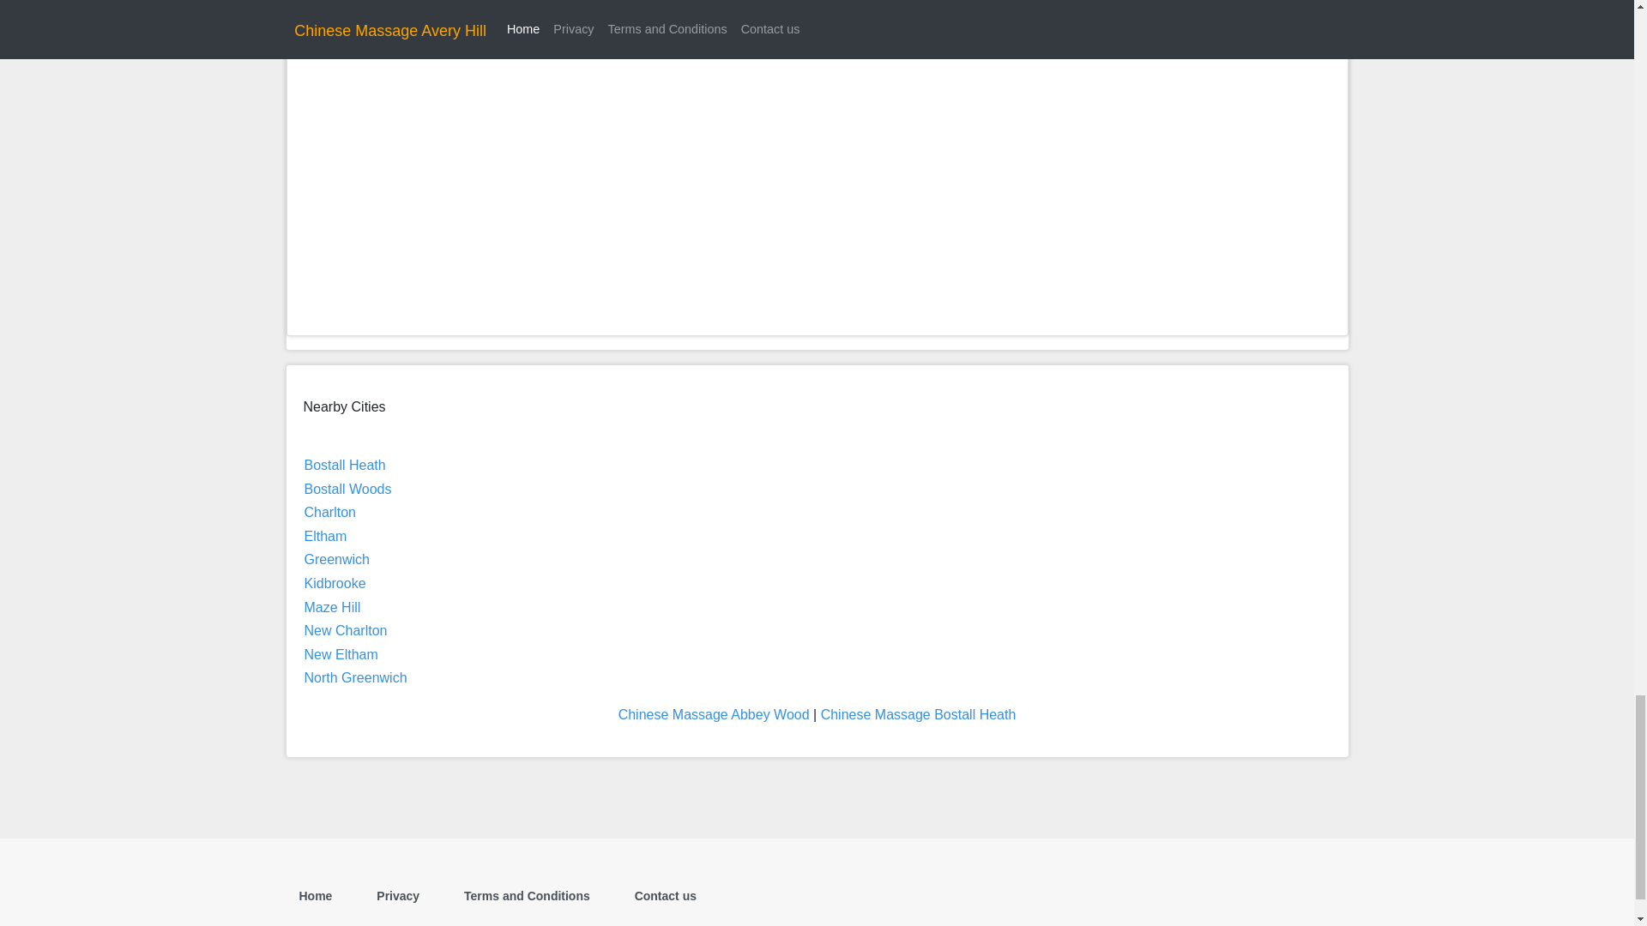 This screenshot has height=926, width=1647. Describe the element at coordinates (335, 583) in the screenshot. I see `Kidbrooke` at that location.